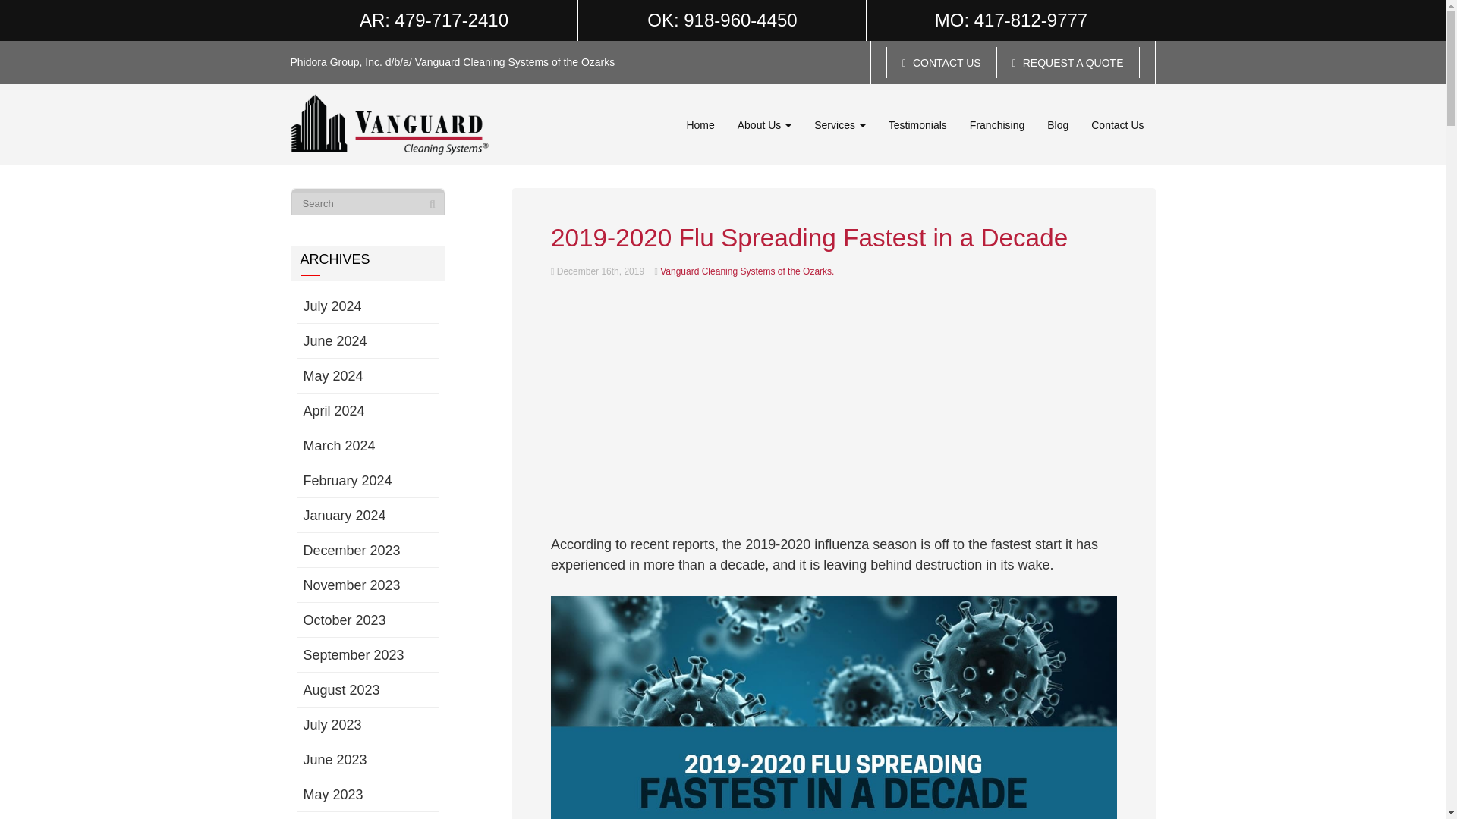 This screenshot has height=819, width=1457. Describe the element at coordinates (763, 124) in the screenshot. I see `About Us` at that location.